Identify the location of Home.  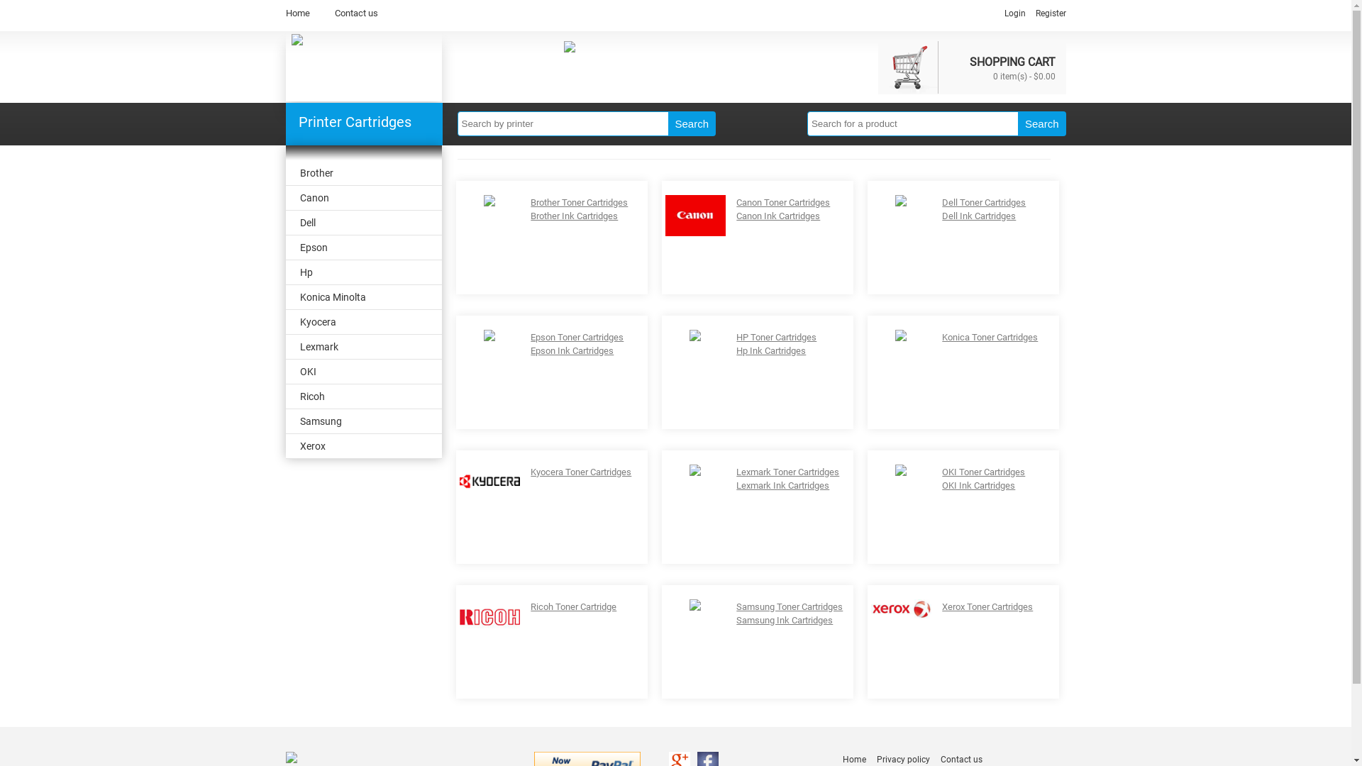
(297, 13).